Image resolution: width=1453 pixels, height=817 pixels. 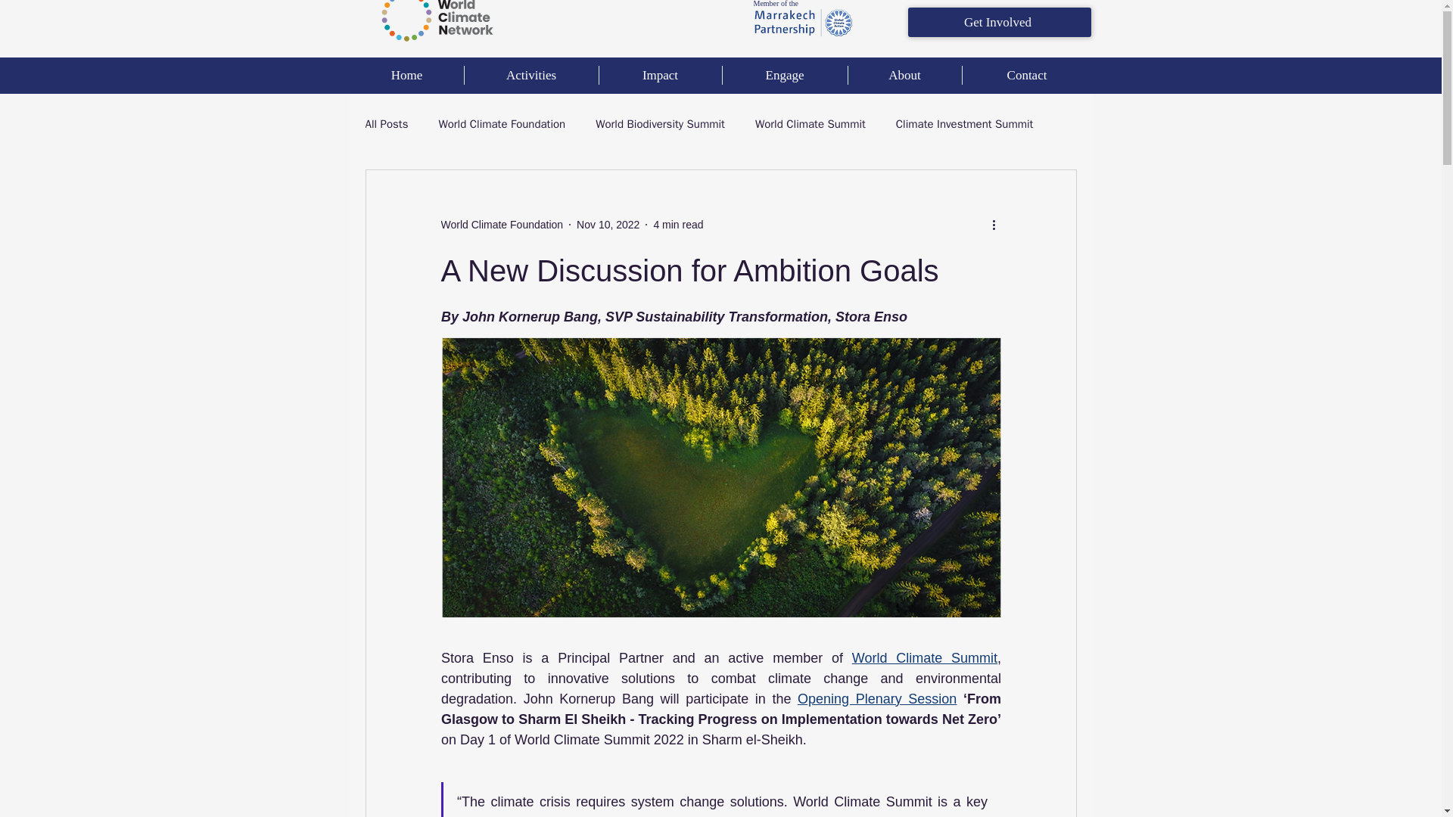 What do you see at coordinates (406, 76) in the screenshot?
I see `Home` at bounding box center [406, 76].